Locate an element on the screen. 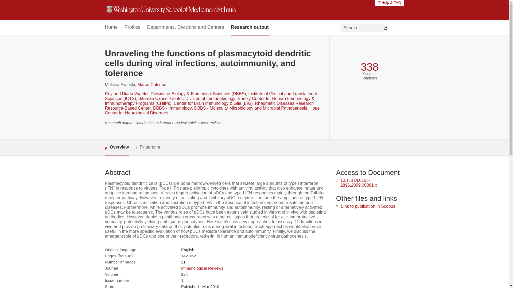 Image resolution: width=513 pixels, height=288 pixels. Fingerprint is located at coordinates (147, 147).